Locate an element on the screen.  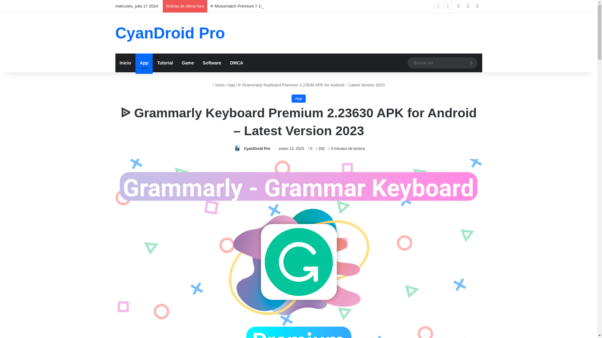
App is located at coordinates (144, 63).